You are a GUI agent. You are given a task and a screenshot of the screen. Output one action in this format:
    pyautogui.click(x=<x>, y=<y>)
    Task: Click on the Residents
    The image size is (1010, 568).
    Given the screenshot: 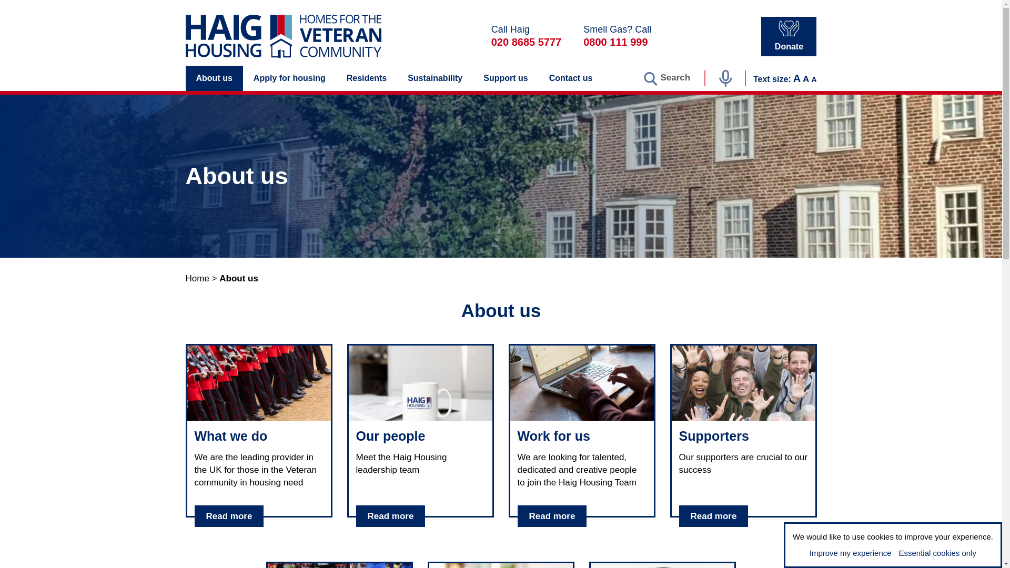 What is the action you would take?
    pyautogui.click(x=366, y=78)
    